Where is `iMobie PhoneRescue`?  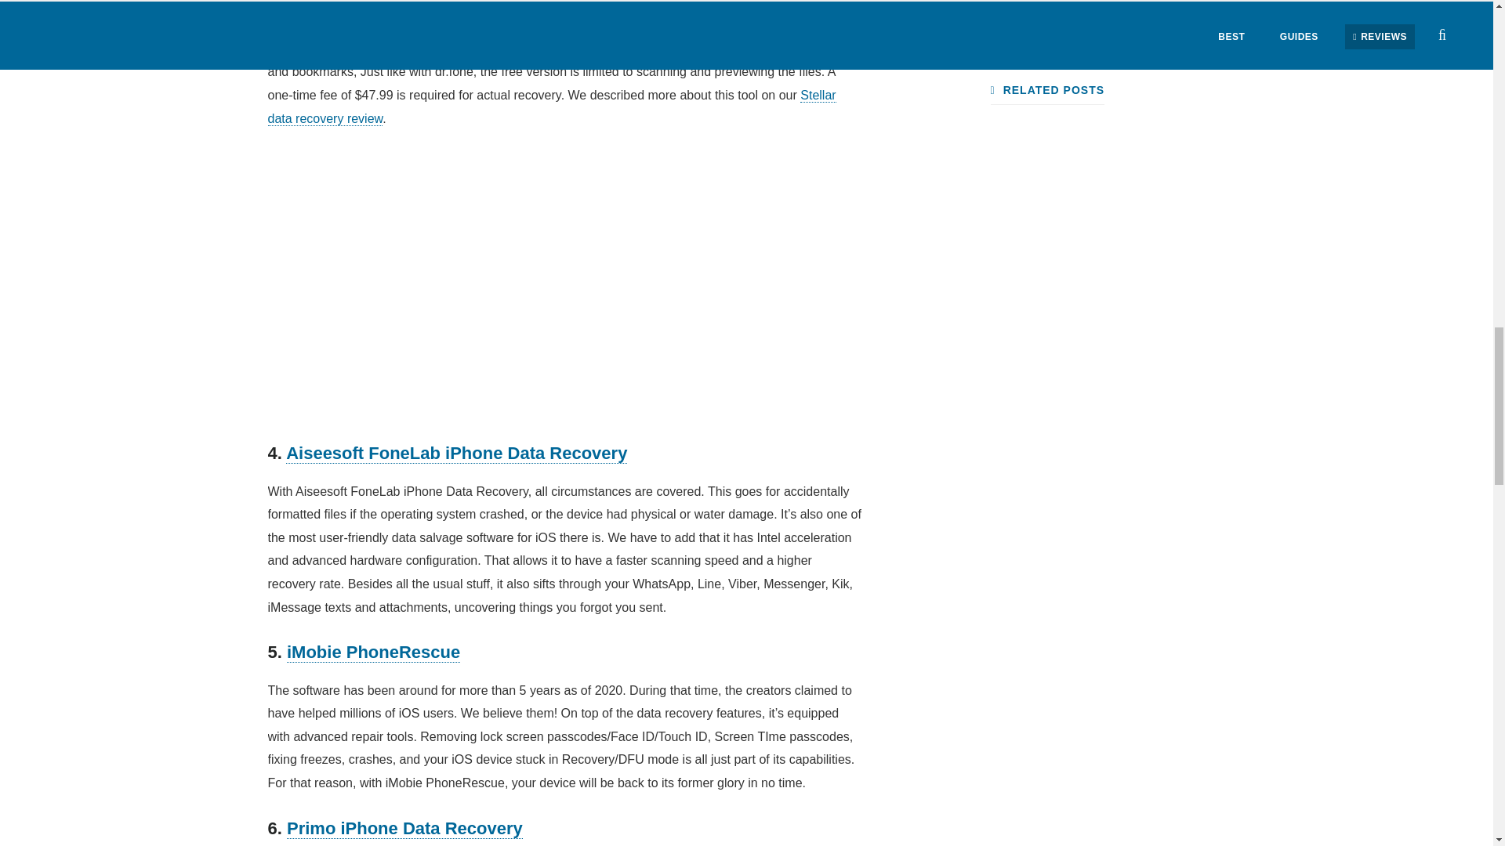 iMobie PhoneRescue is located at coordinates (373, 652).